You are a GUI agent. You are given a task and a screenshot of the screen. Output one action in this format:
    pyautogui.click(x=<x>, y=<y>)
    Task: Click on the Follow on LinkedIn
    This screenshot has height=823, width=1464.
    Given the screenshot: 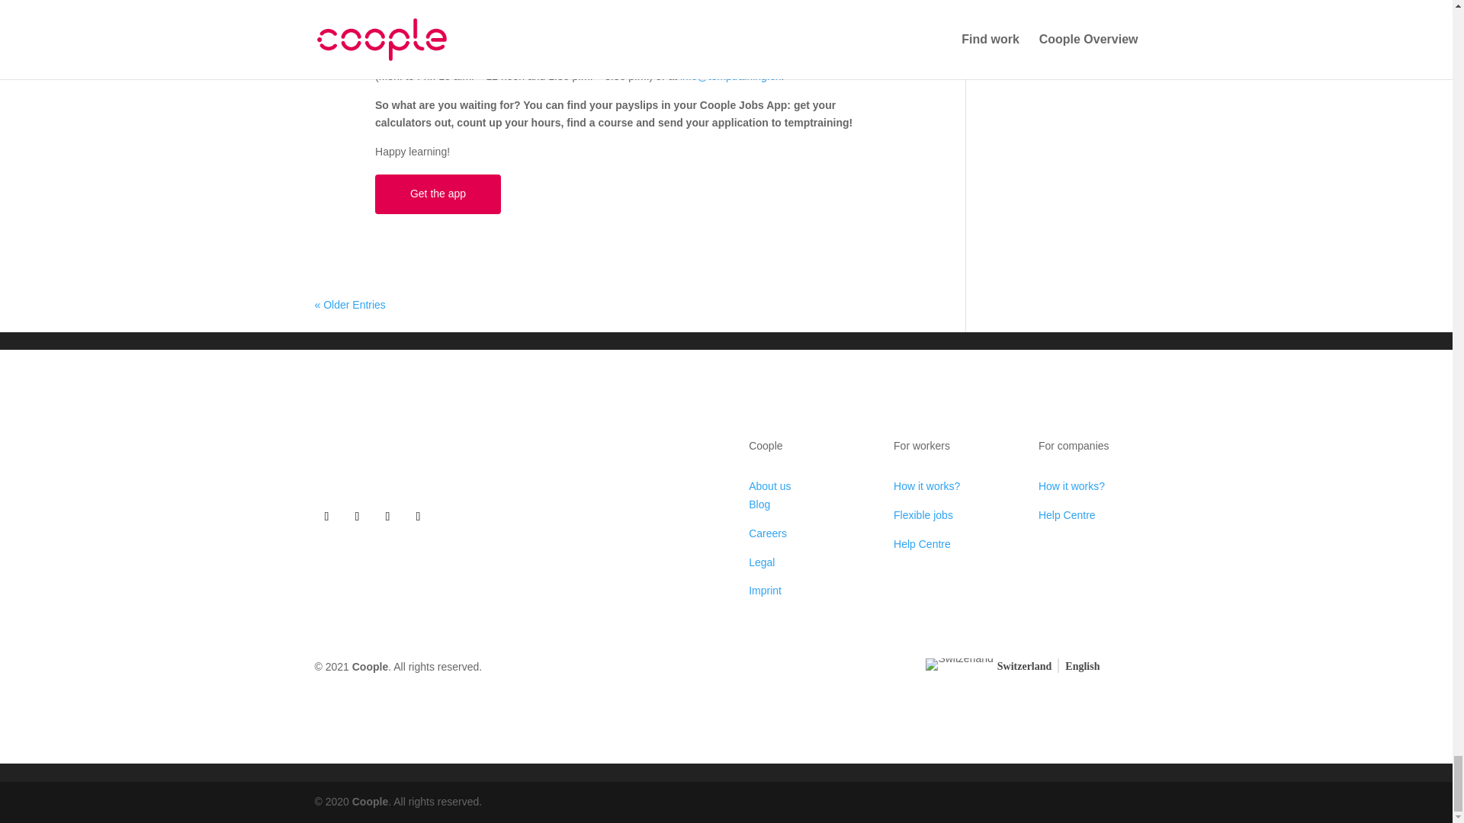 What is the action you would take?
    pyautogui.click(x=356, y=517)
    